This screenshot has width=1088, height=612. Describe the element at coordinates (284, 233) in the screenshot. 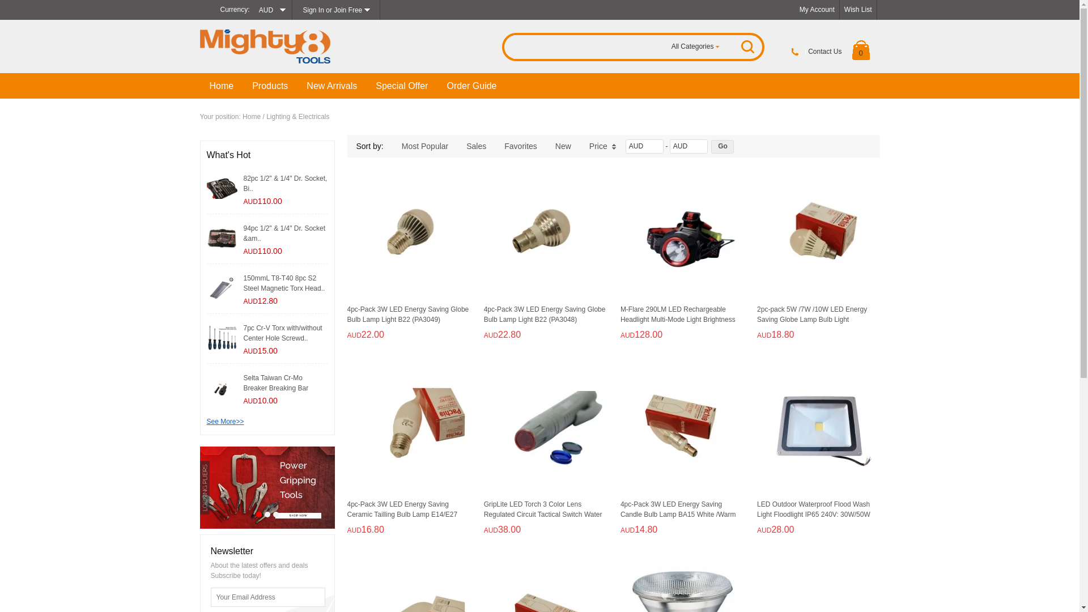

I see `94pc 1/2" & 1/4" Dr. Socket &am..` at that location.